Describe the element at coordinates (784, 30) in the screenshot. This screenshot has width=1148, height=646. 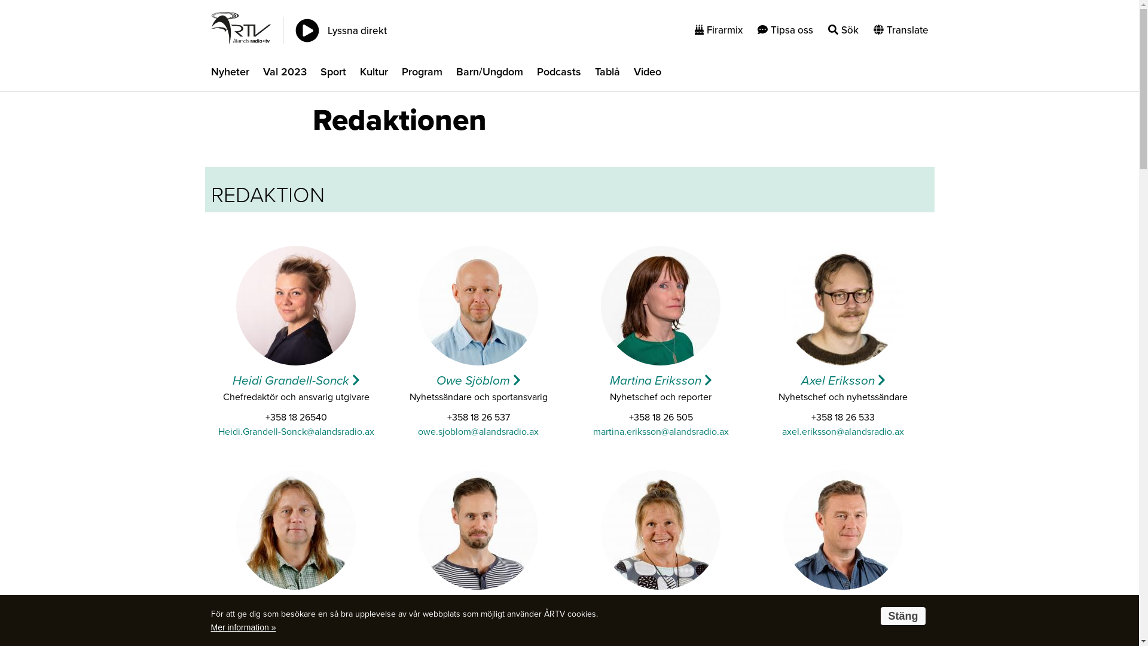
I see `Tipsa oss` at that location.